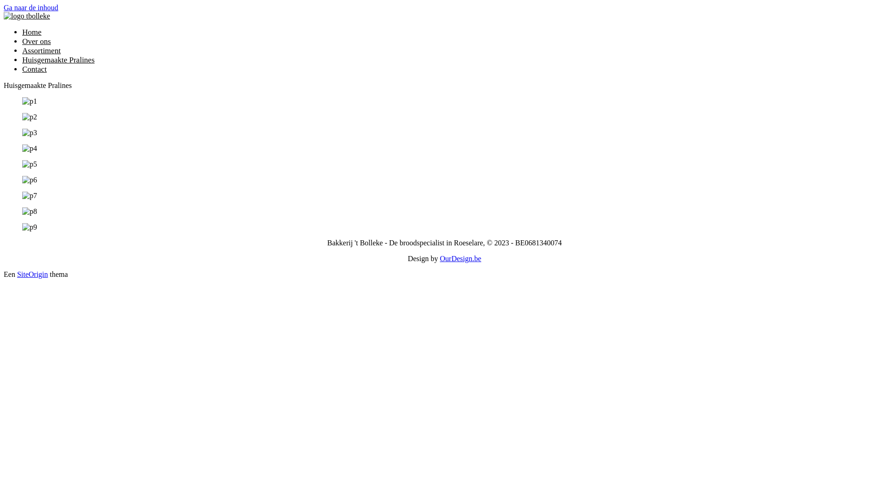  What do you see at coordinates (42, 51) in the screenshot?
I see `Assortiment` at bounding box center [42, 51].